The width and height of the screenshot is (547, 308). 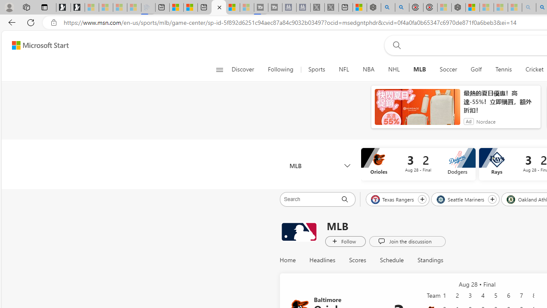 What do you see at coordinates (394, 69) in the screenshot?
I see `NHL` at bounding box center [394, 69].